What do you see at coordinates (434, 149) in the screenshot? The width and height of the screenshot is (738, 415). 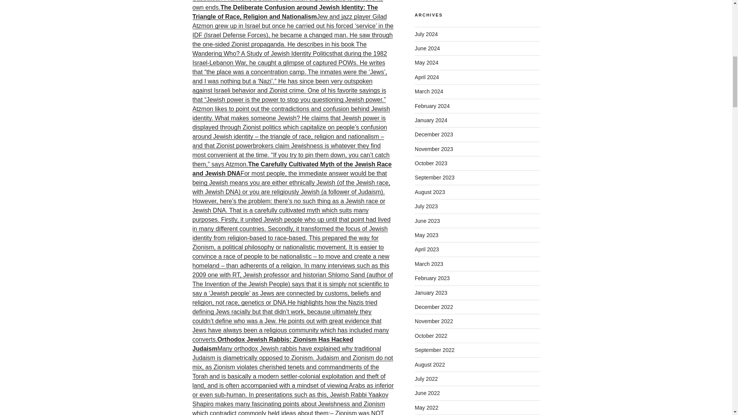 I see `November 2023` at bounding box center [434, 149].